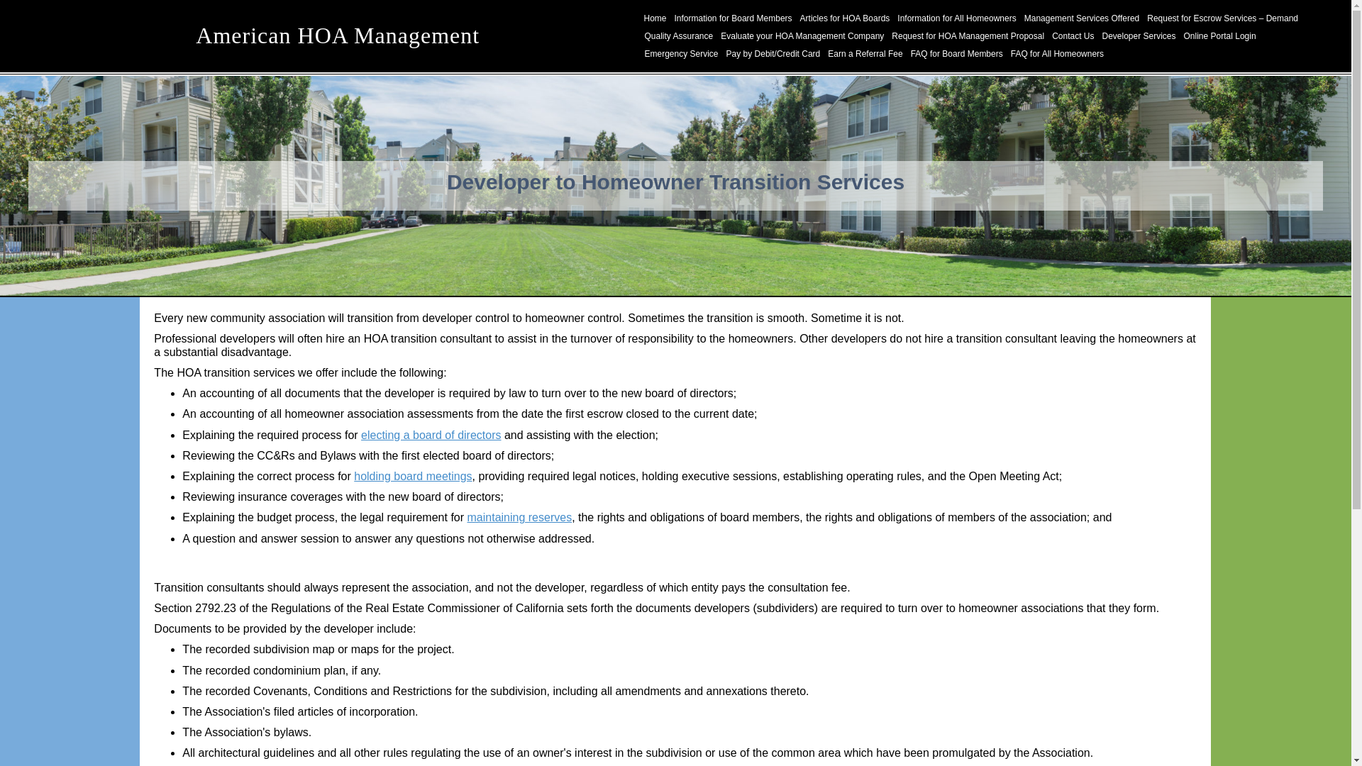  I want to click on Contact Us, so click(1073, 35).